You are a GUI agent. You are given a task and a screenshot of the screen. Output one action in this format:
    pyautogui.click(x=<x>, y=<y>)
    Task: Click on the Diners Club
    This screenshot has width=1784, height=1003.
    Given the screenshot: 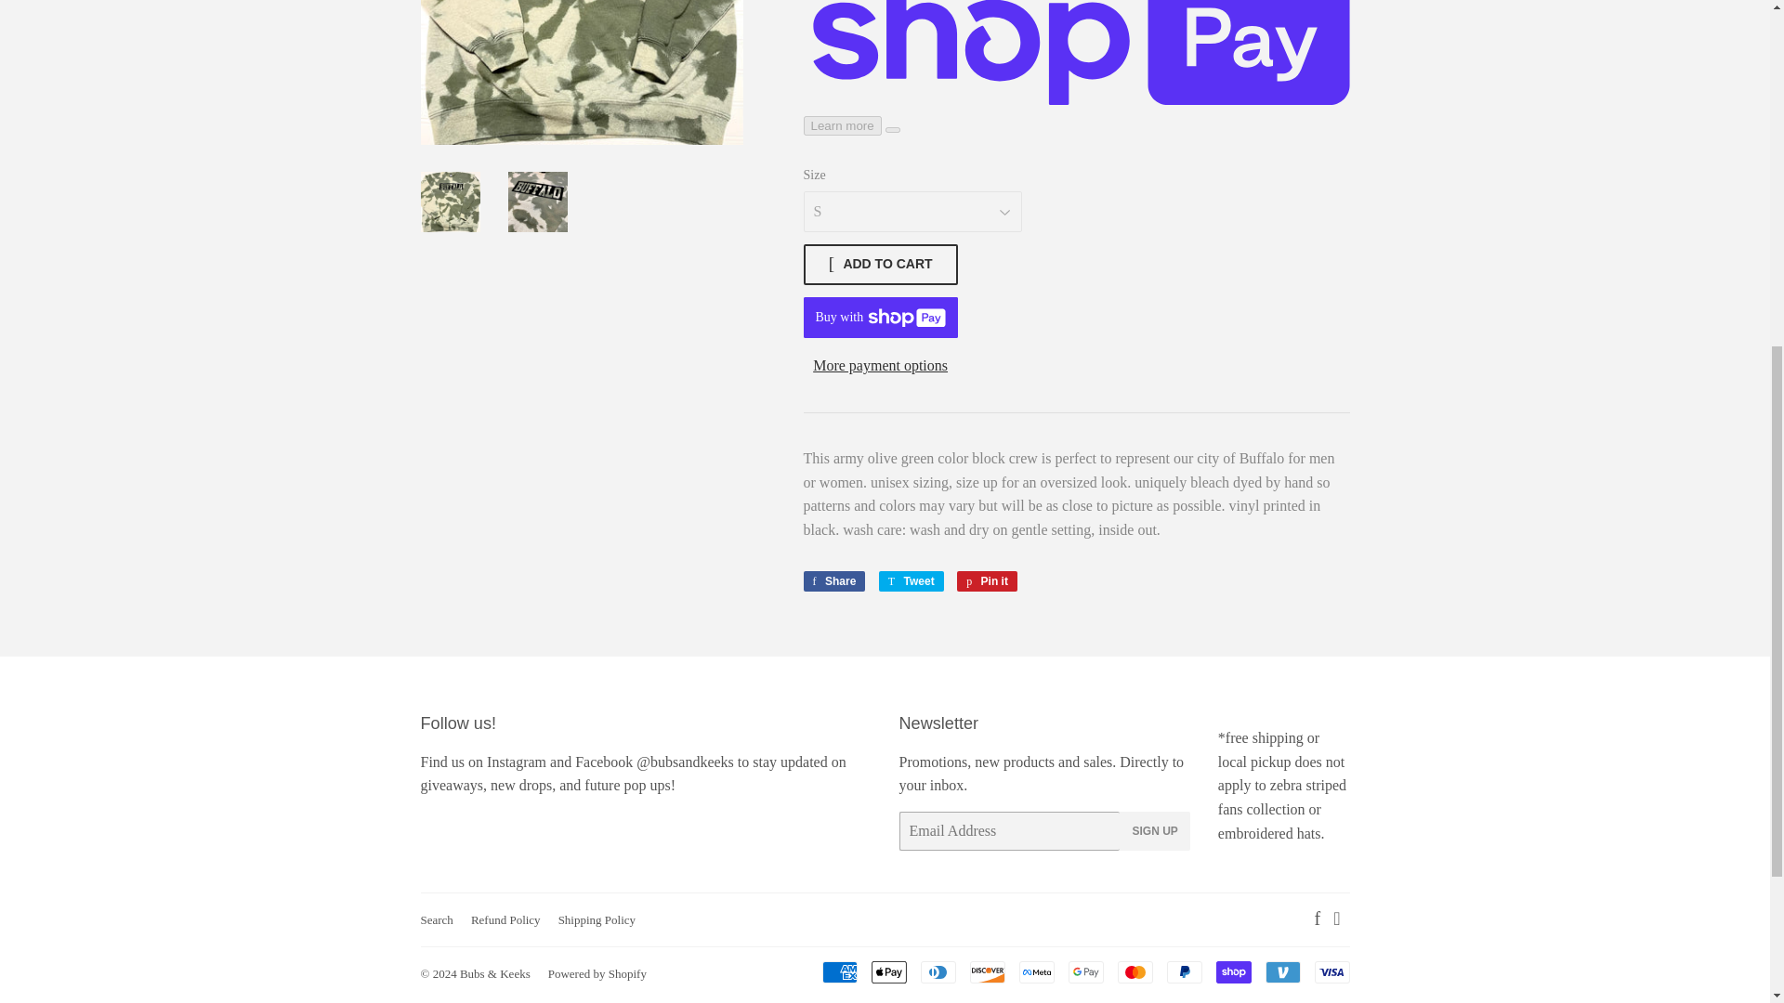 What is the action you would take?
    pyautogui.click(x=937, y=971)
    